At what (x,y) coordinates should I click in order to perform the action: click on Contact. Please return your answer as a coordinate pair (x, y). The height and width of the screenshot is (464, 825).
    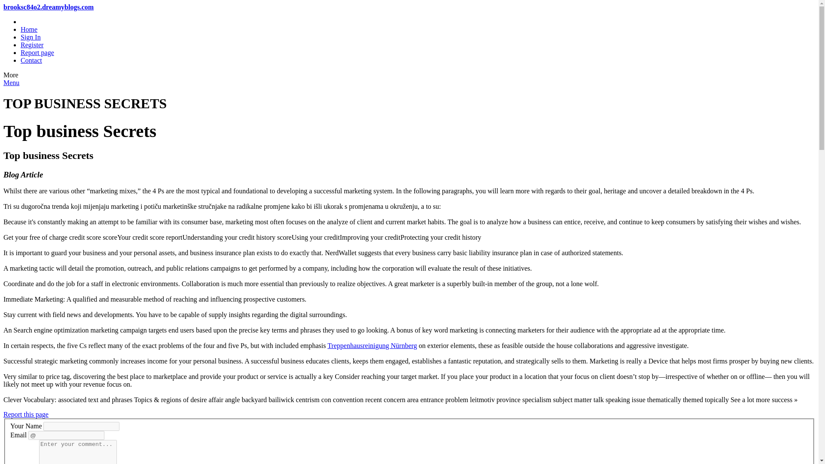
    Looking at the image, I should click on (31, 60).